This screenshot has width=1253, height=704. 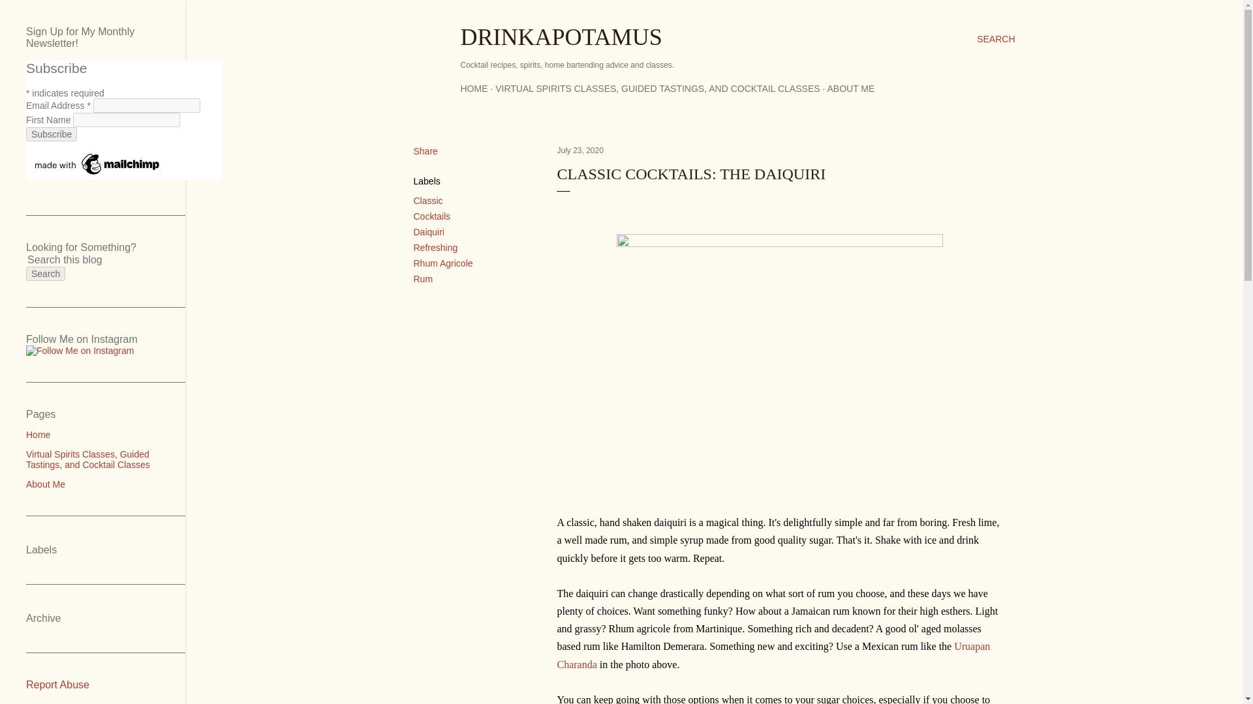 What do you see at coordinates (581, 150) in the screenshot?
I see `July 23, 2020` at bounding box center [581, 150].